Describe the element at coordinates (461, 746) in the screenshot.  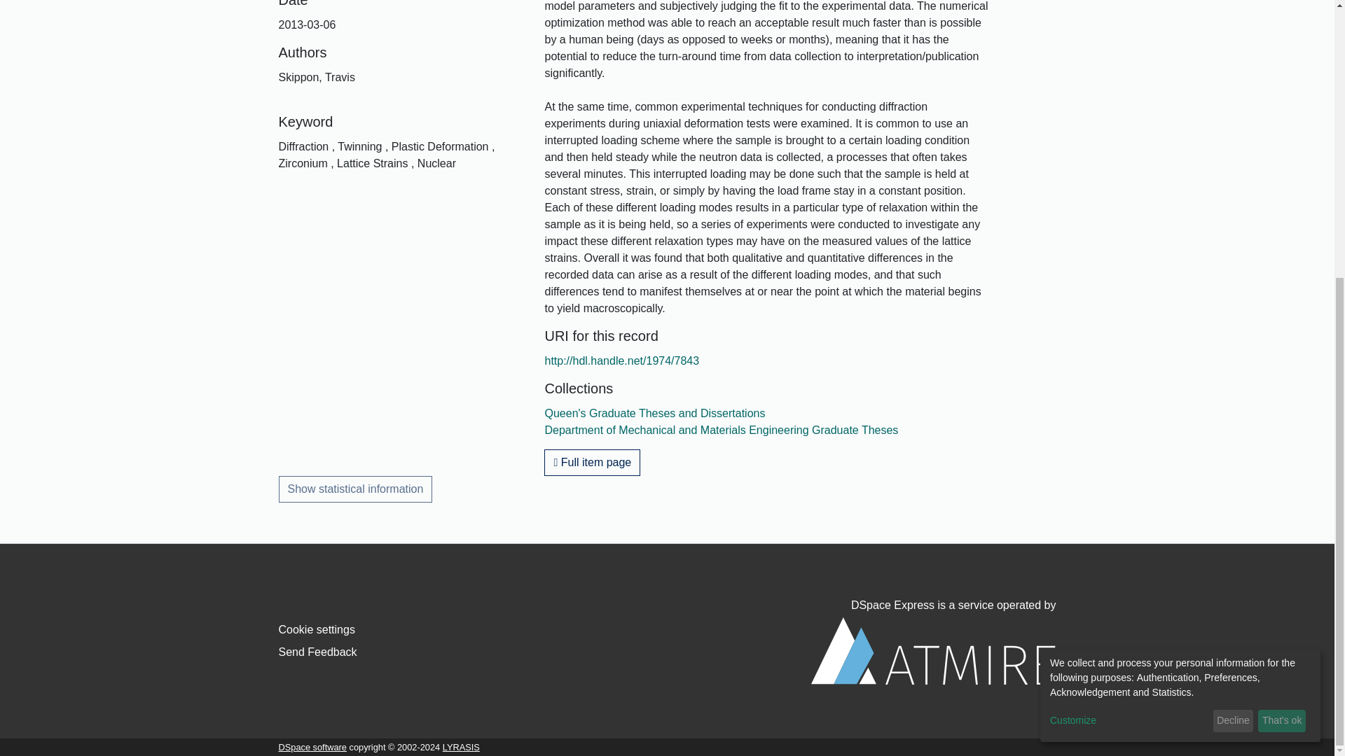
I see `LYRASIS` at that location.